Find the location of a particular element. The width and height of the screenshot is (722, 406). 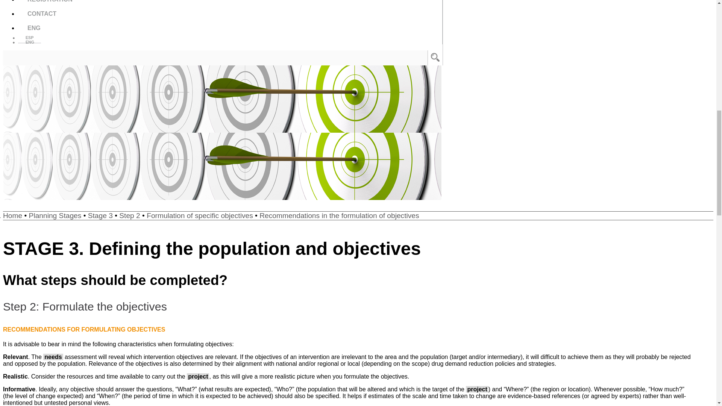

Formulation of specific objectives is located at coordinates (200, 215).